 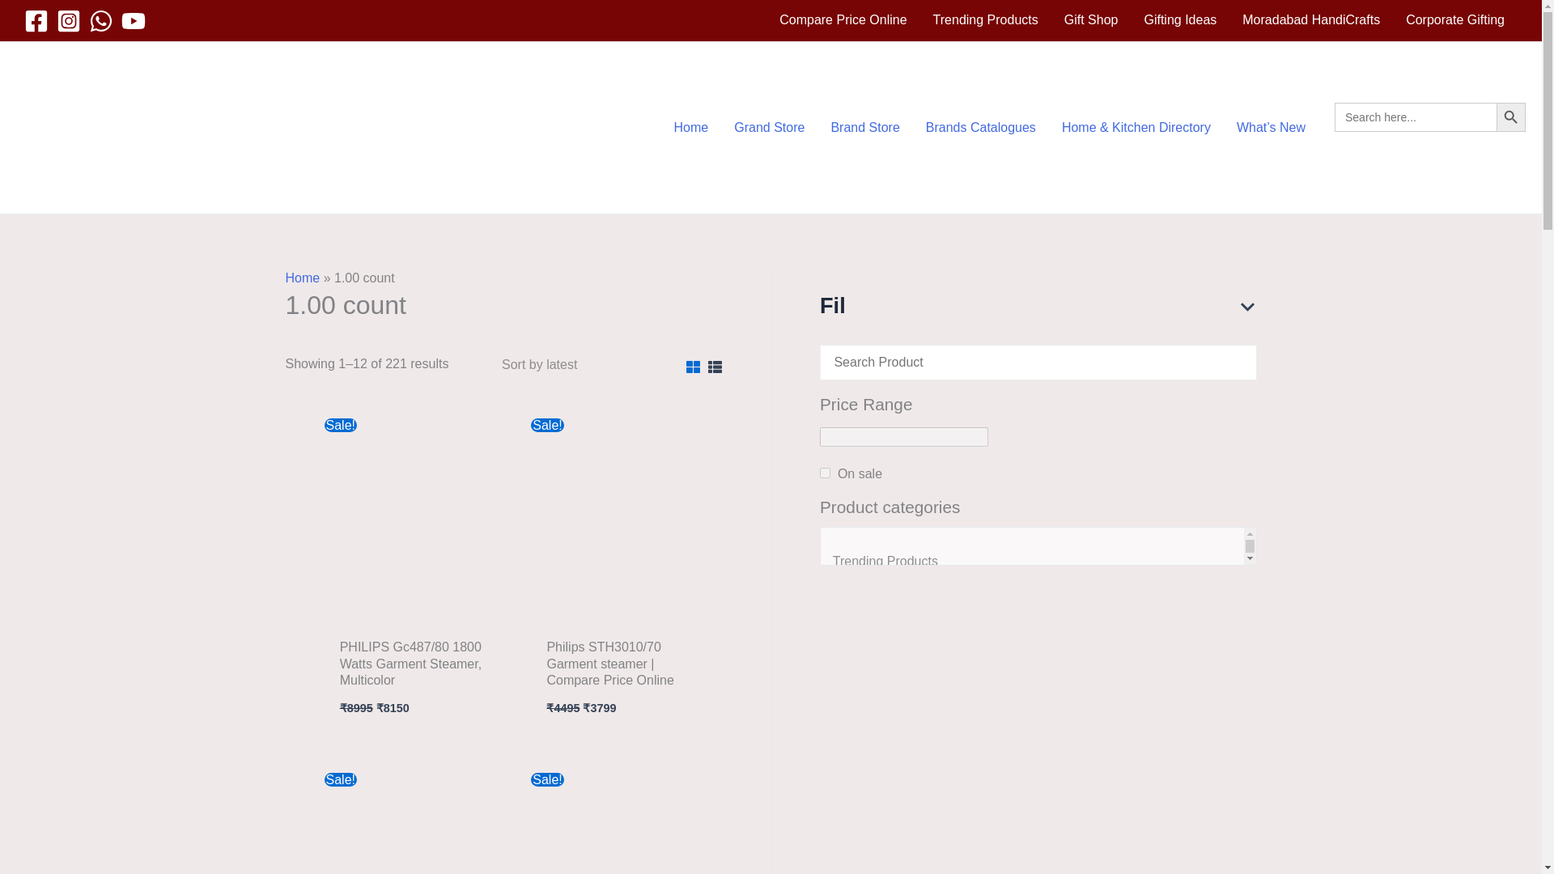 What do you see at coordinates (843, 19) in the screenshot?
I see `Compare Price Online` at bounding box center [843, 19].